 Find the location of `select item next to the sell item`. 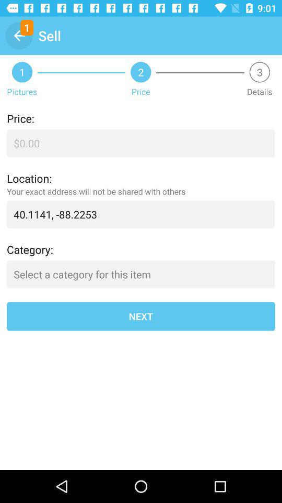

select item next to the sell item is located at coordinates (19, 36).